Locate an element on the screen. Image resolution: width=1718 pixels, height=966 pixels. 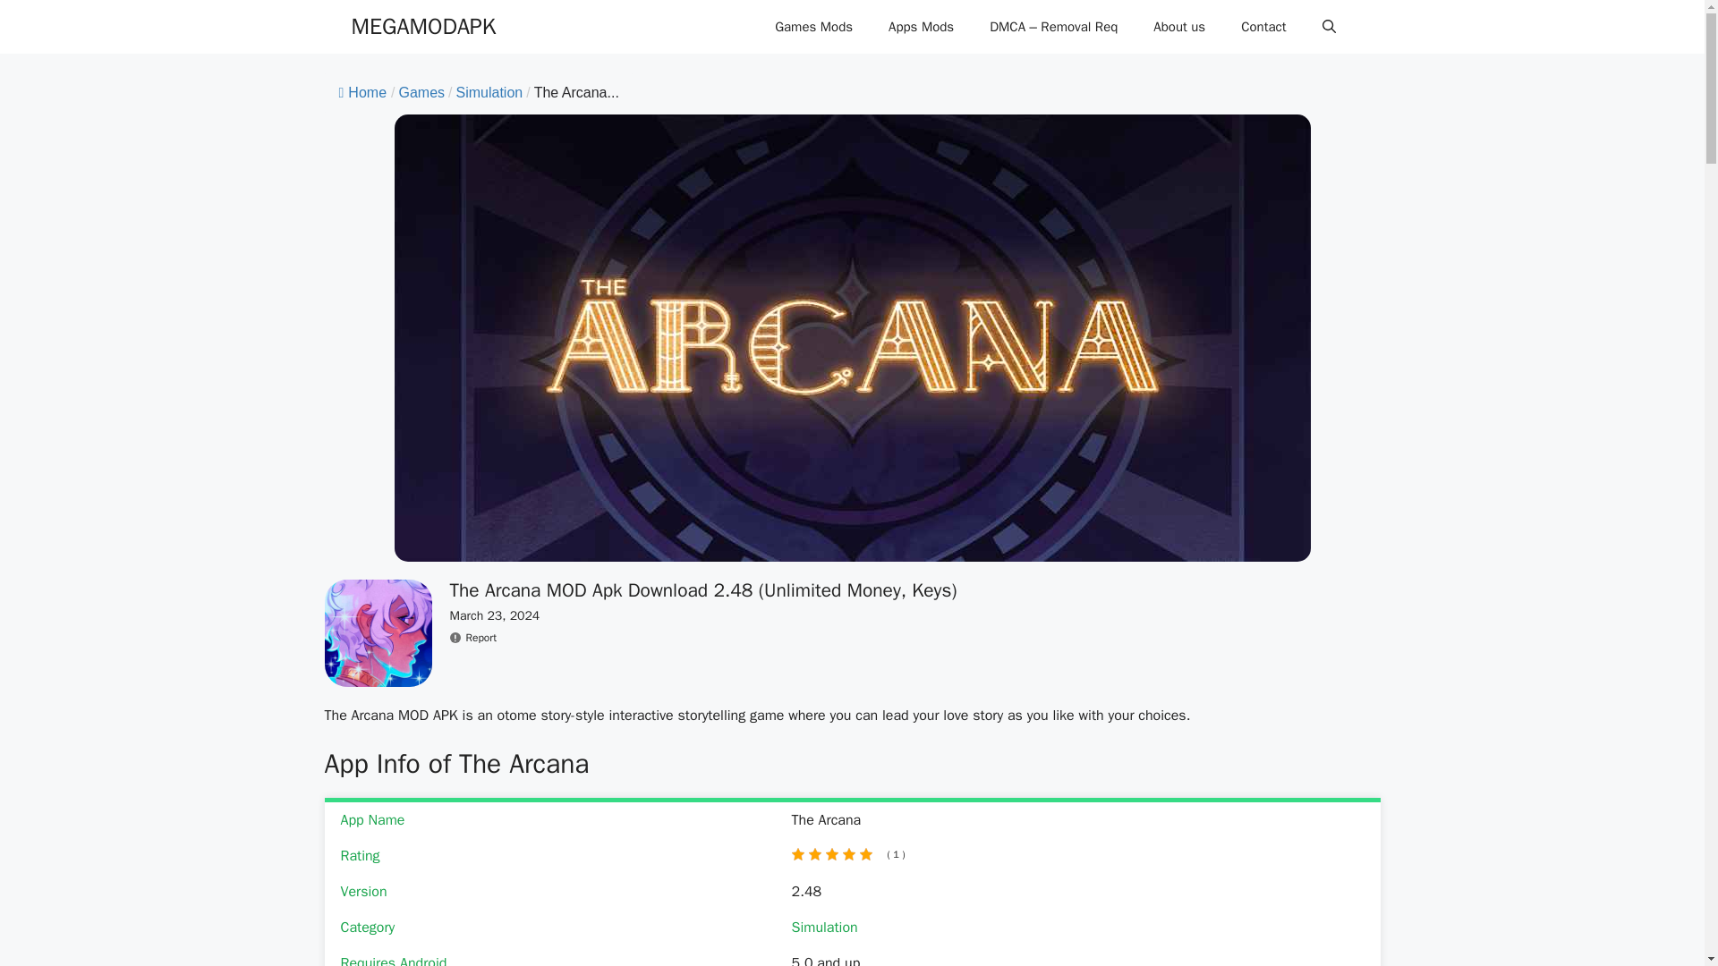
About us is located at coordinates (1179, 27).